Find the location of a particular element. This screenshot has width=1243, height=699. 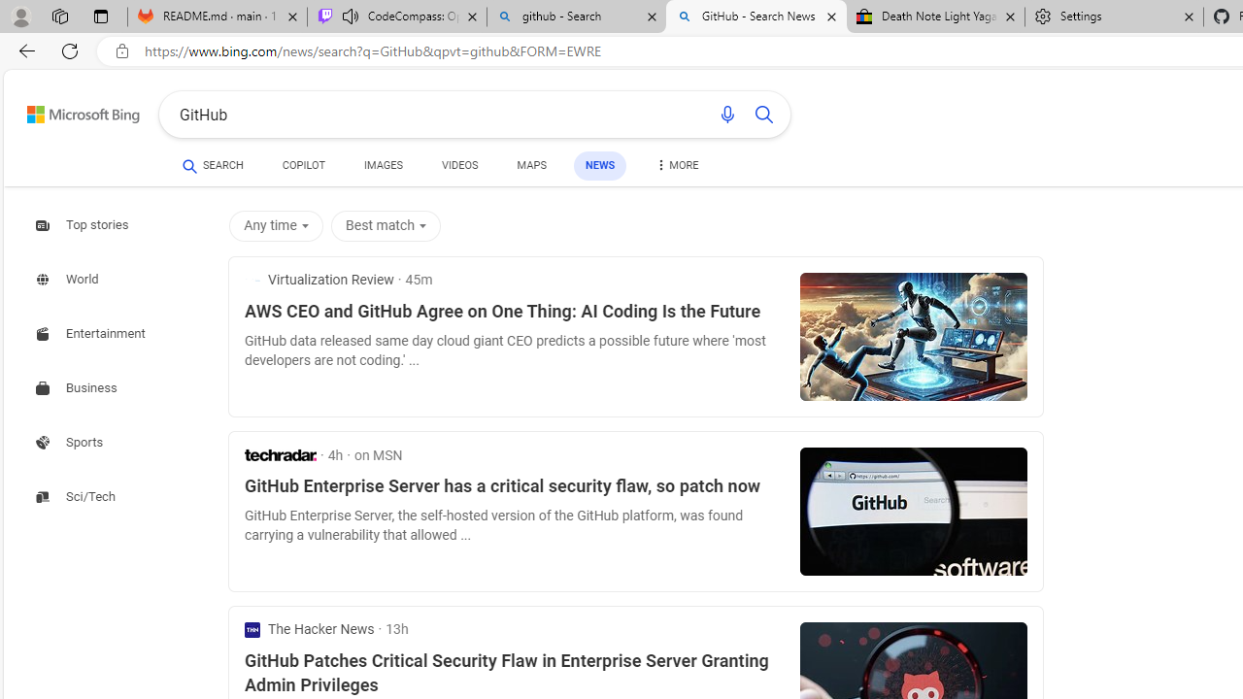

COPILOT is located at coordinates (303, 165).